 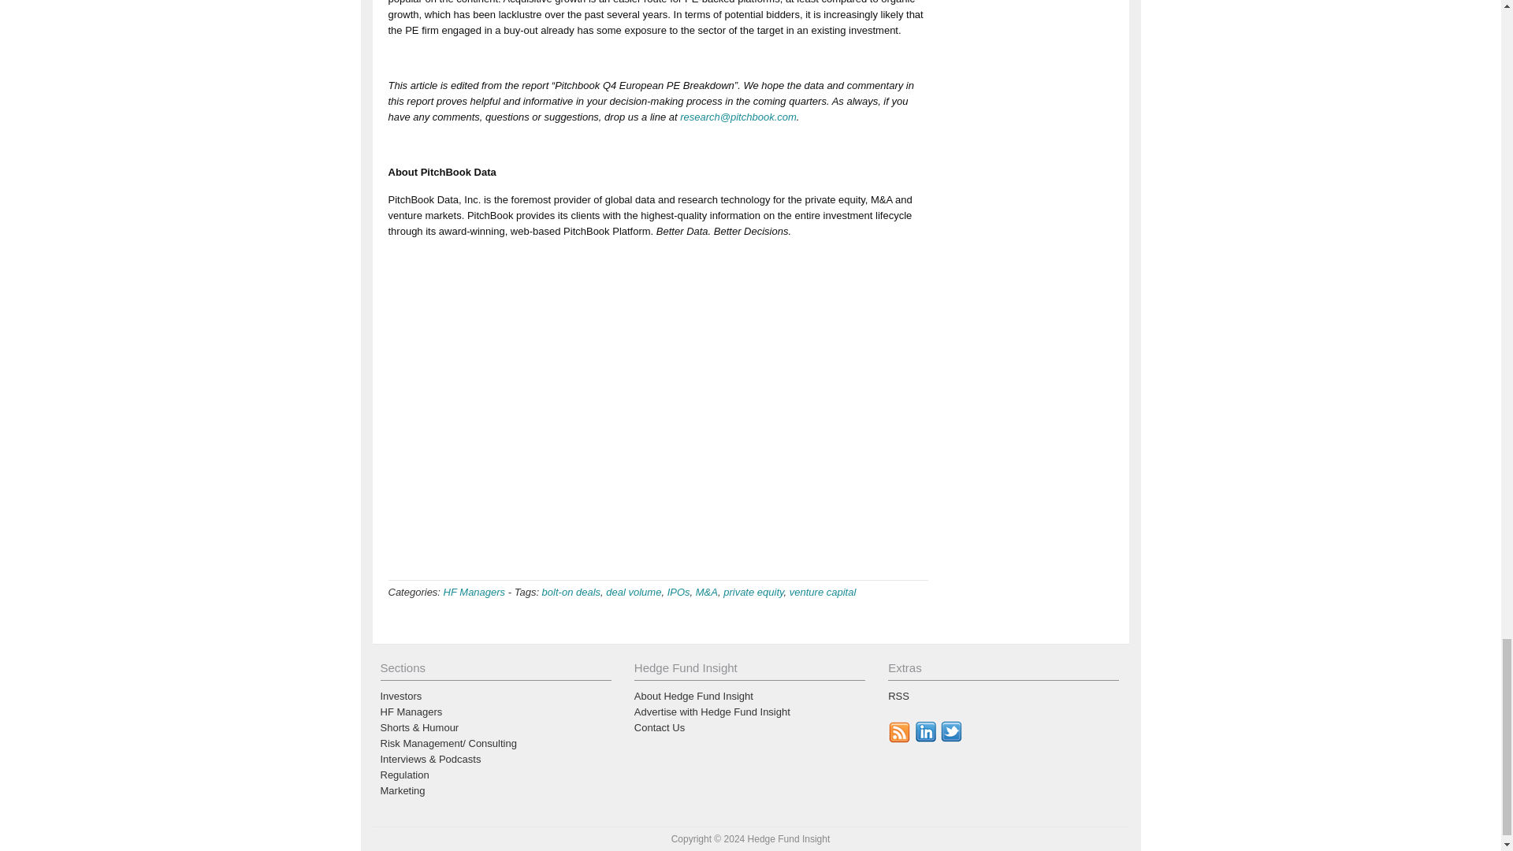 I want to click on HF Managers, so click(x=474, y=593).